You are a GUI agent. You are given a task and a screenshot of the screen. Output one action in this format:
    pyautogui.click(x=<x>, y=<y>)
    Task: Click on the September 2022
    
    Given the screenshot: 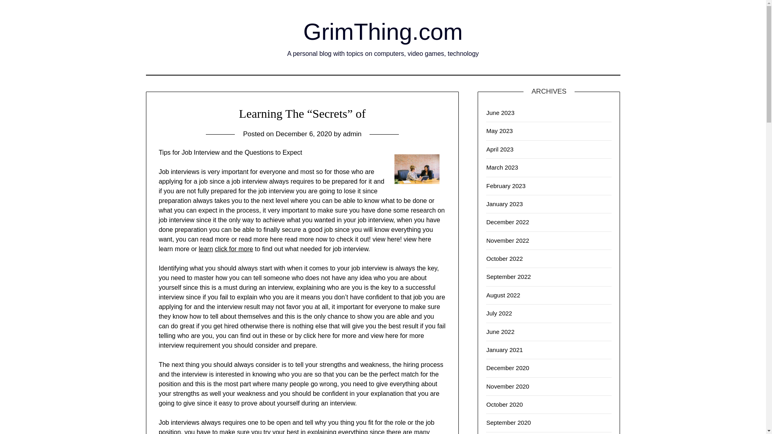 What is the action you would take?
    pyautogui.click(x=508, y=276)
    